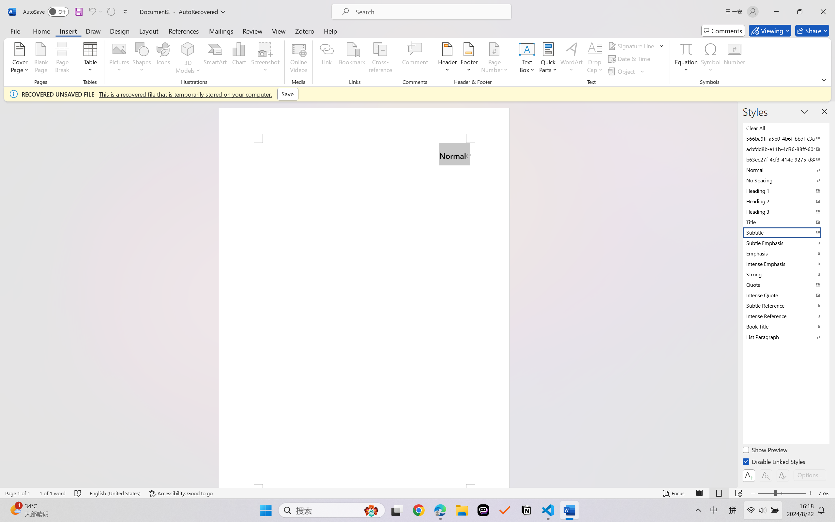 The height and width of the screenshot is (522, 835). Describe the element at coordinates (188, 59) in the screenshot. I see `3D Models` at that location.